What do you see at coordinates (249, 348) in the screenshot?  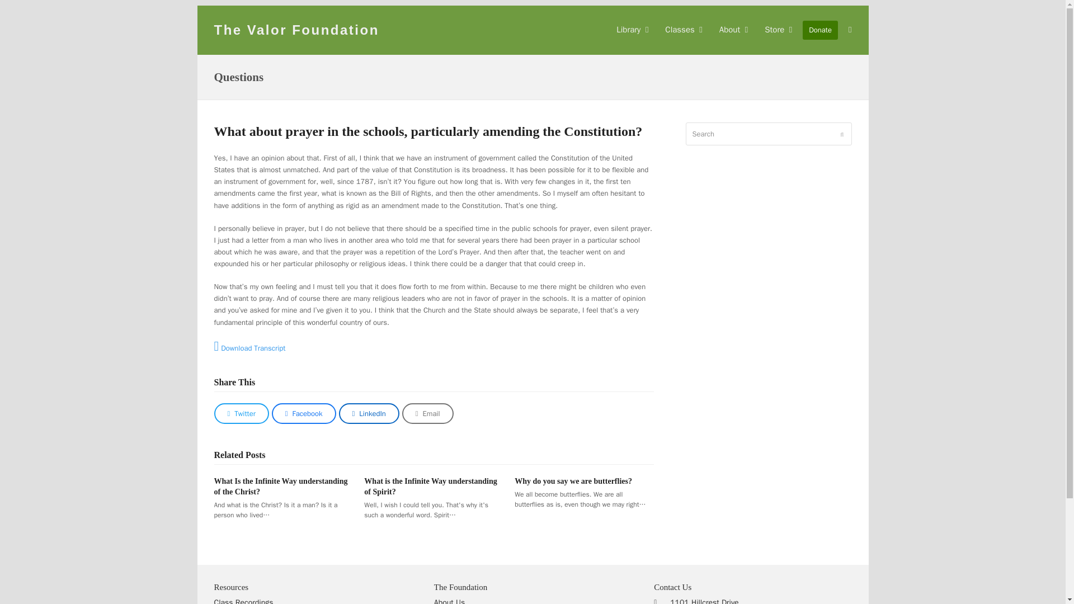 I see `Download Transcript` at bounding box center [249, 348].